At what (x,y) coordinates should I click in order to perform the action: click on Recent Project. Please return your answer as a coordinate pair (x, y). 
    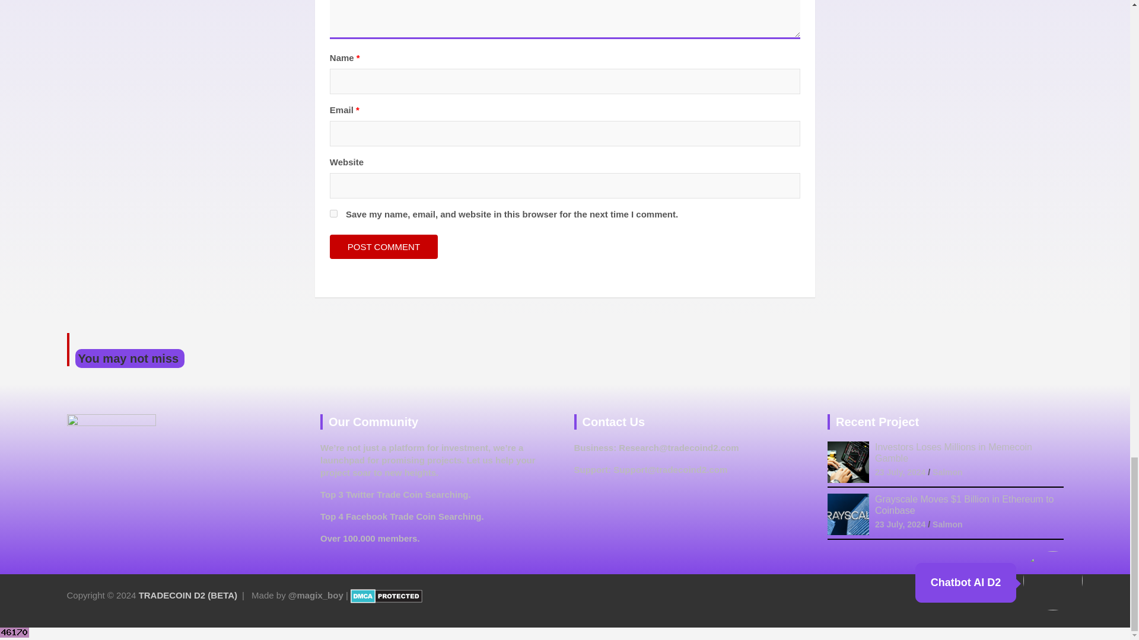
    Looking at the image, I should click on (877, 421).